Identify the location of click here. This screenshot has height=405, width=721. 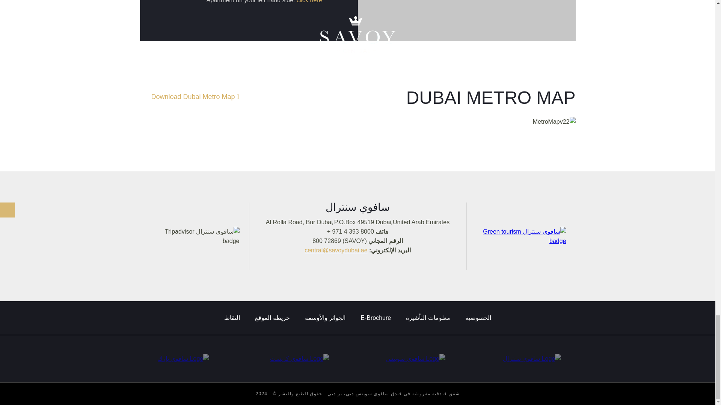
(309, 1).